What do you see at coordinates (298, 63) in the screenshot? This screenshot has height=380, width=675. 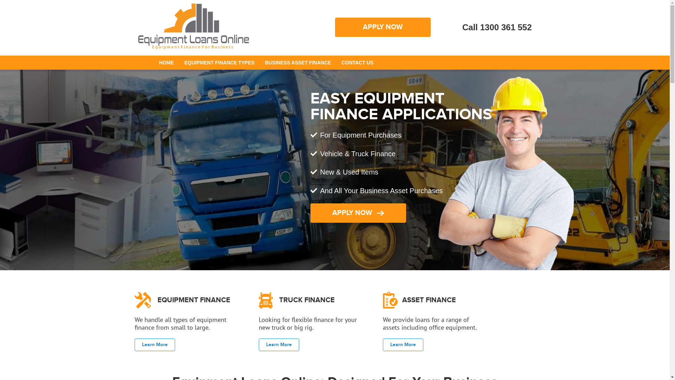 I see `BUSINESS ASSET FINANCE` at bounding box center [298, 63].